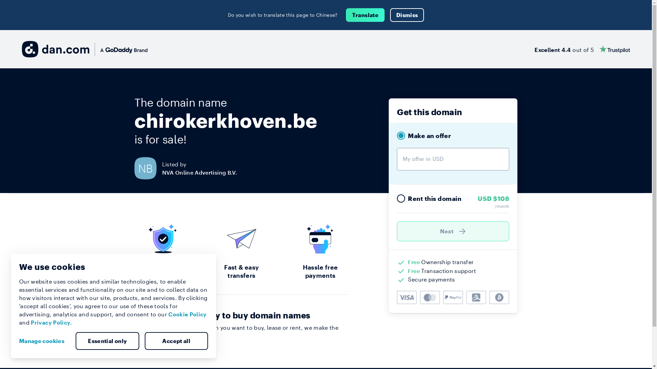 Image resolution: width=657 pixels, height=369 pixels. What do you see at coordinates (407, 15) in the screenshot?
I see `Dismiss` at bounding box center [407, 15].